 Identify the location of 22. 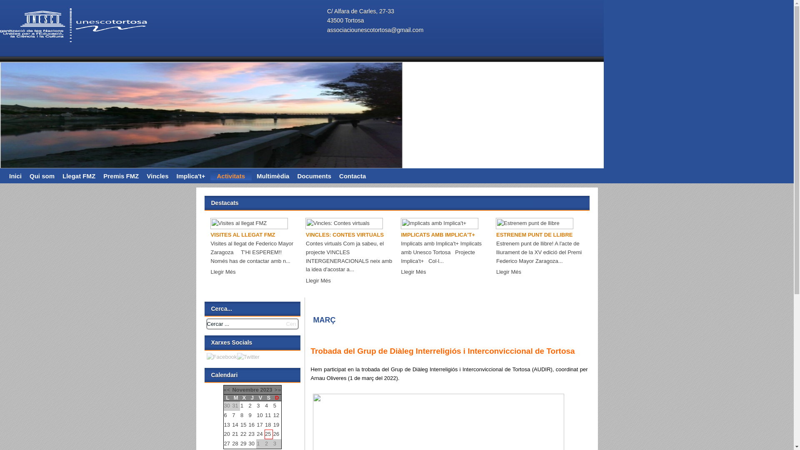
(243, 434).